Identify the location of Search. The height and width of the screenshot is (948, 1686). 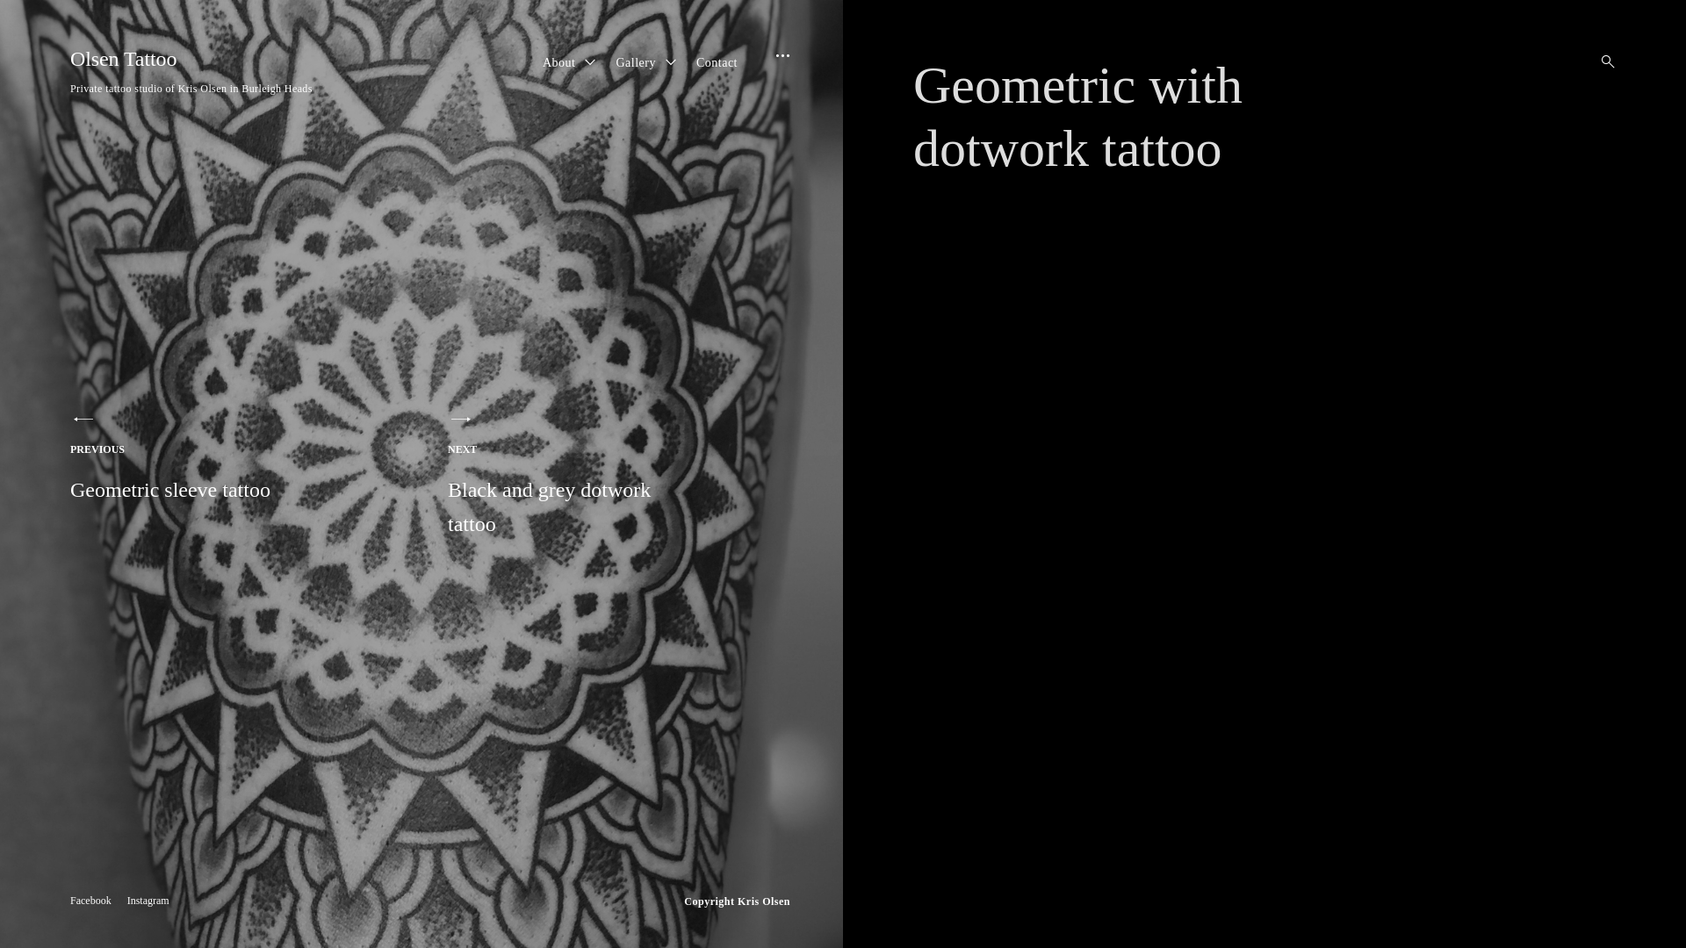
(18, 18).